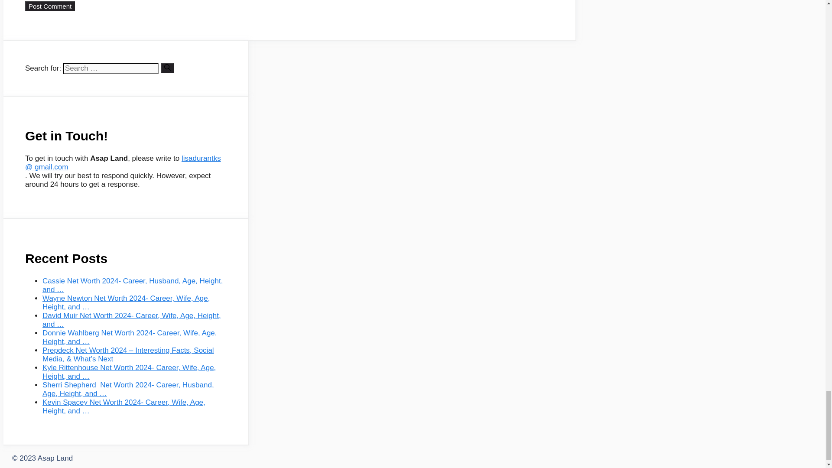 The image size is (832, 468). What do you see at coordinates (49, 6) in the screenshot?
I see `Post Comment` at bounding box center [49, 6].